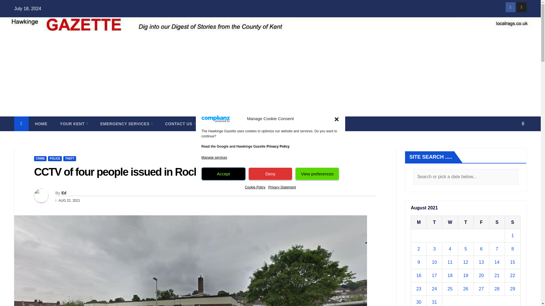 This screenshot has width=545, height=306. Describe the element at coordinates (255, 187) in the screenshot. I see `Cookie Policy` at that location.